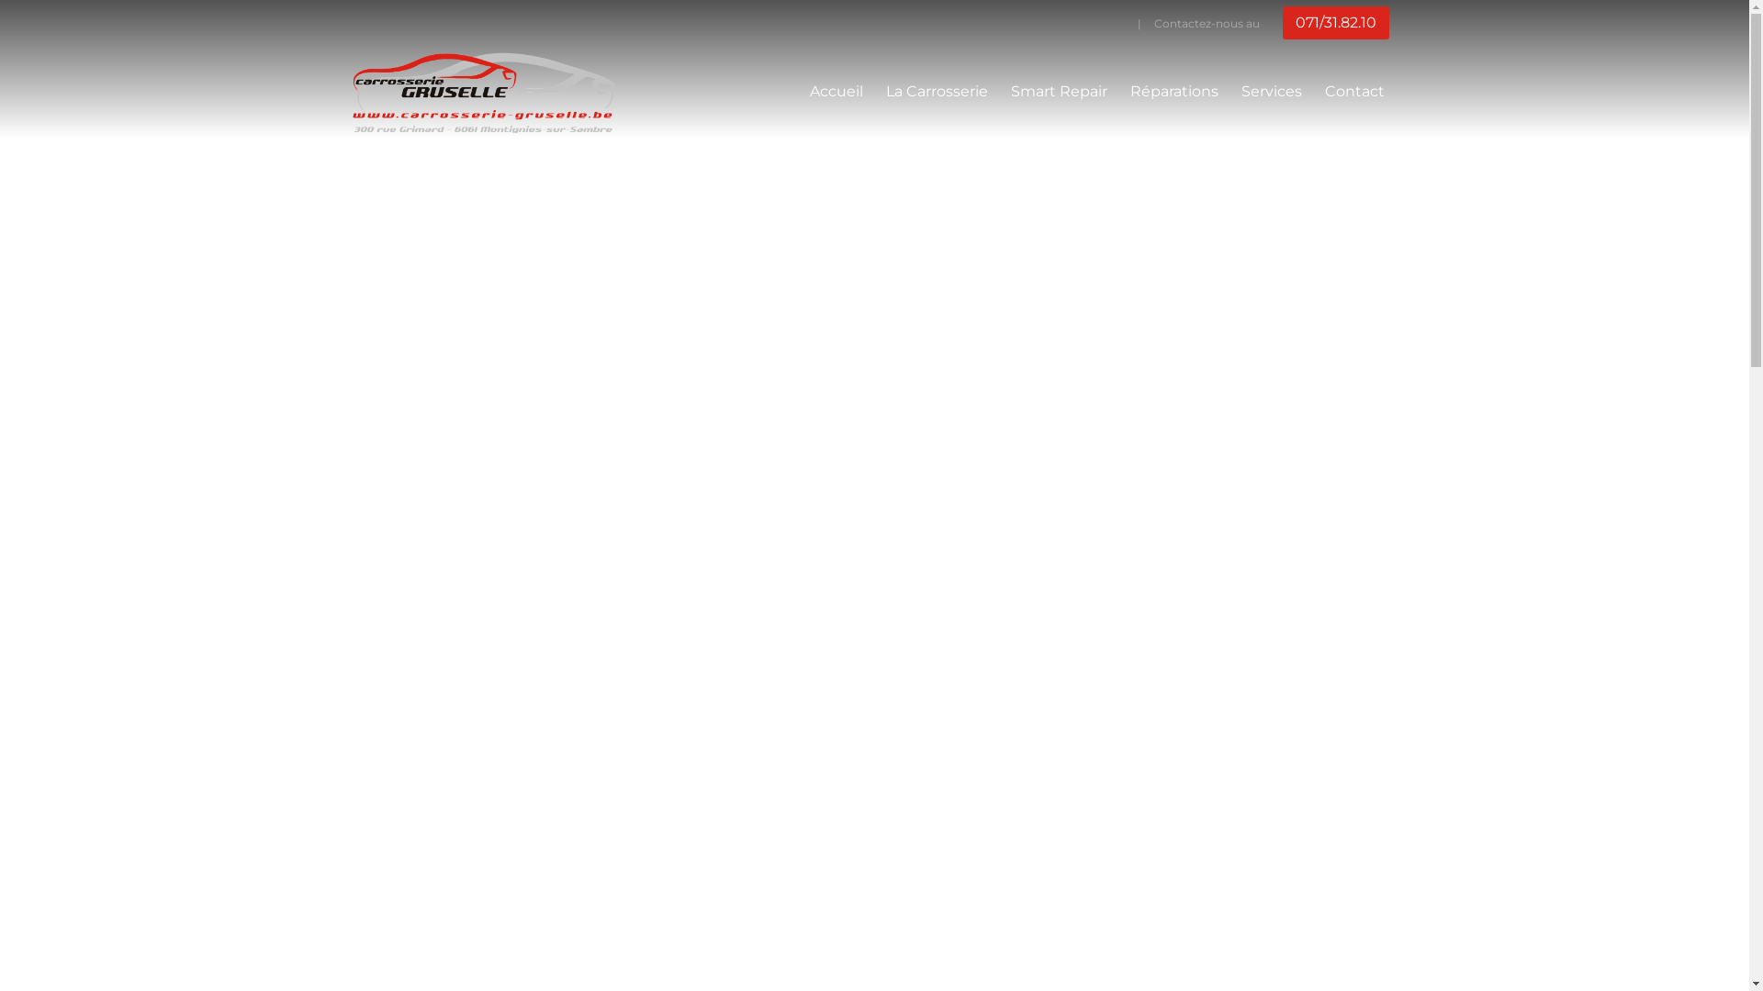 Image resolution: width=1763 pixels, height=991 pixels. Describe the element at coordinates (1353, 92) in the screenshot. I see `Contact` at that location.